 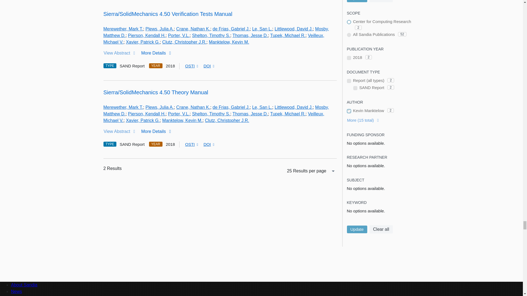 I want to click on 2018, so click(x=349, y=58).